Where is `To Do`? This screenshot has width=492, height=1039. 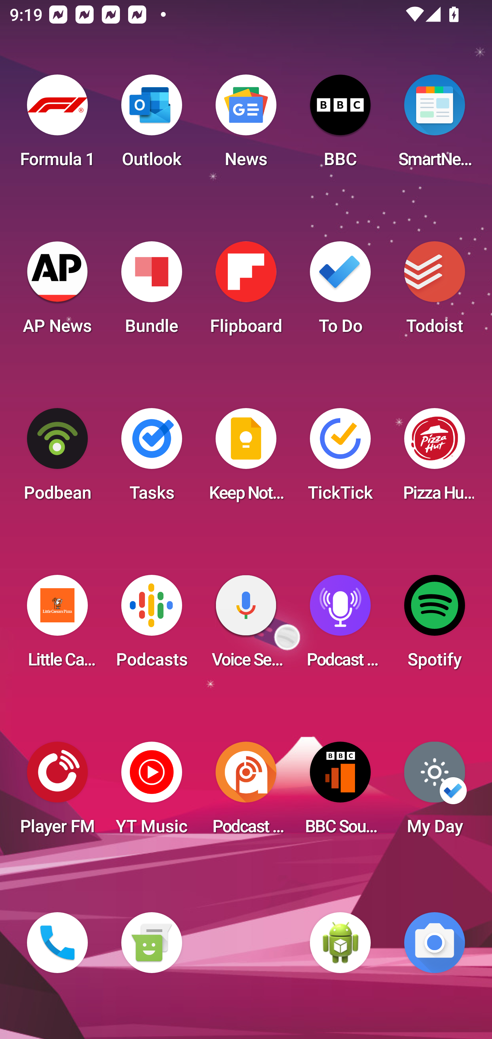 To Do is located at coordinates (340, 292).